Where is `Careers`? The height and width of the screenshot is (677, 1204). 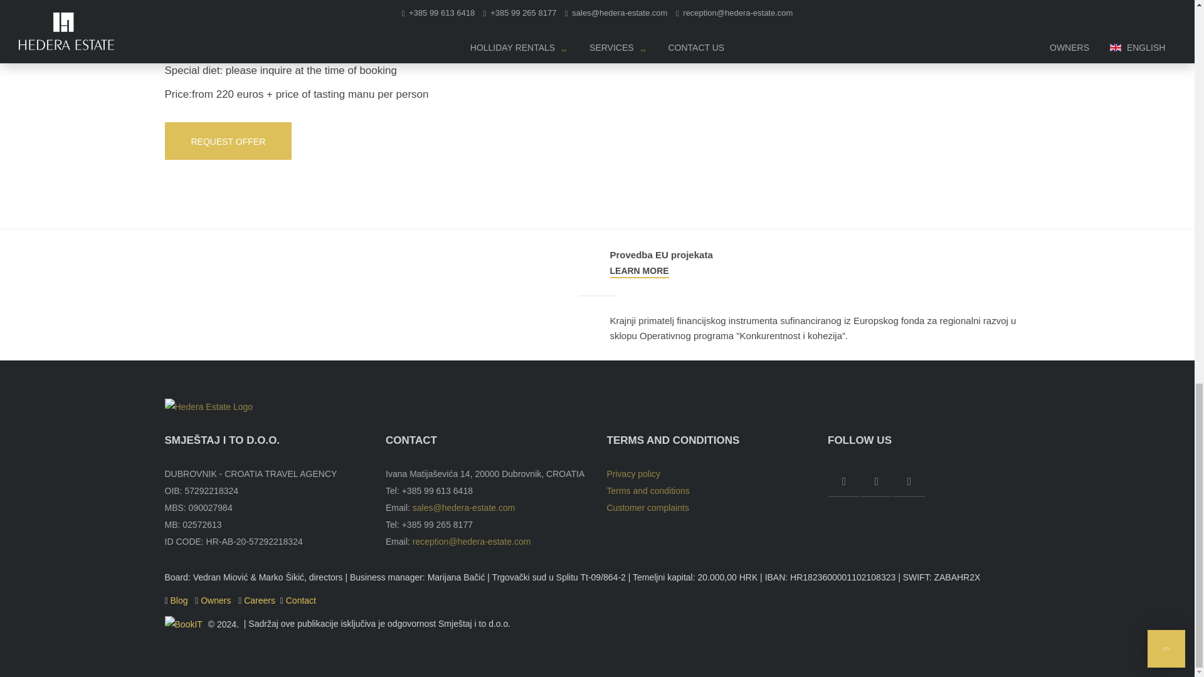 Careers is located at coordinates (260, 601).